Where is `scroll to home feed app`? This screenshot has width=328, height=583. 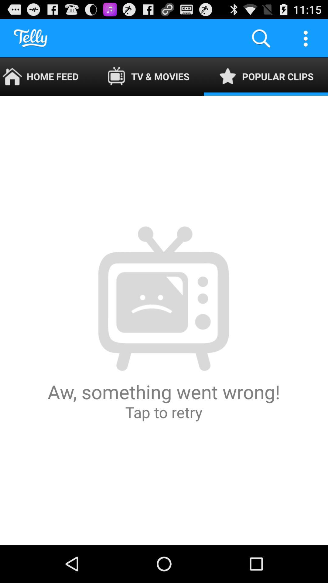
scroll to home feed app is located at coordinates (46, 77).